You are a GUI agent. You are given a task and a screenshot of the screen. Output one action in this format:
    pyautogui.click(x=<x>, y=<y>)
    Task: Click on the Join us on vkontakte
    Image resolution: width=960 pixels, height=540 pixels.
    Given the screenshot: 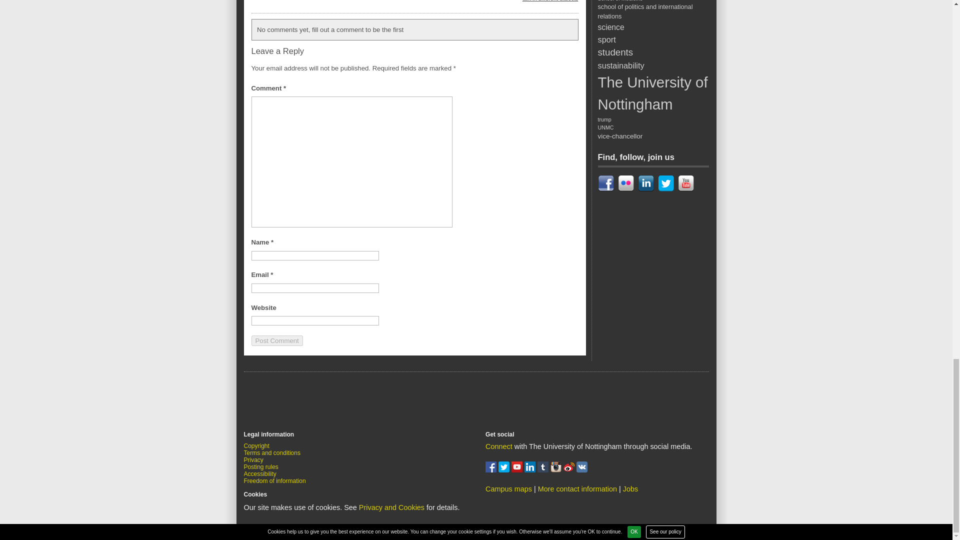 What is the action you would take?
    pyautogui.click(x=582, y=470)
    